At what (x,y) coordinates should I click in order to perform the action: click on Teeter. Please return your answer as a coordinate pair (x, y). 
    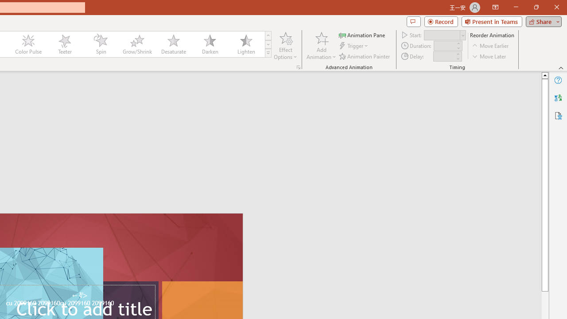
    Looking at the image, I should click on (64, 44).